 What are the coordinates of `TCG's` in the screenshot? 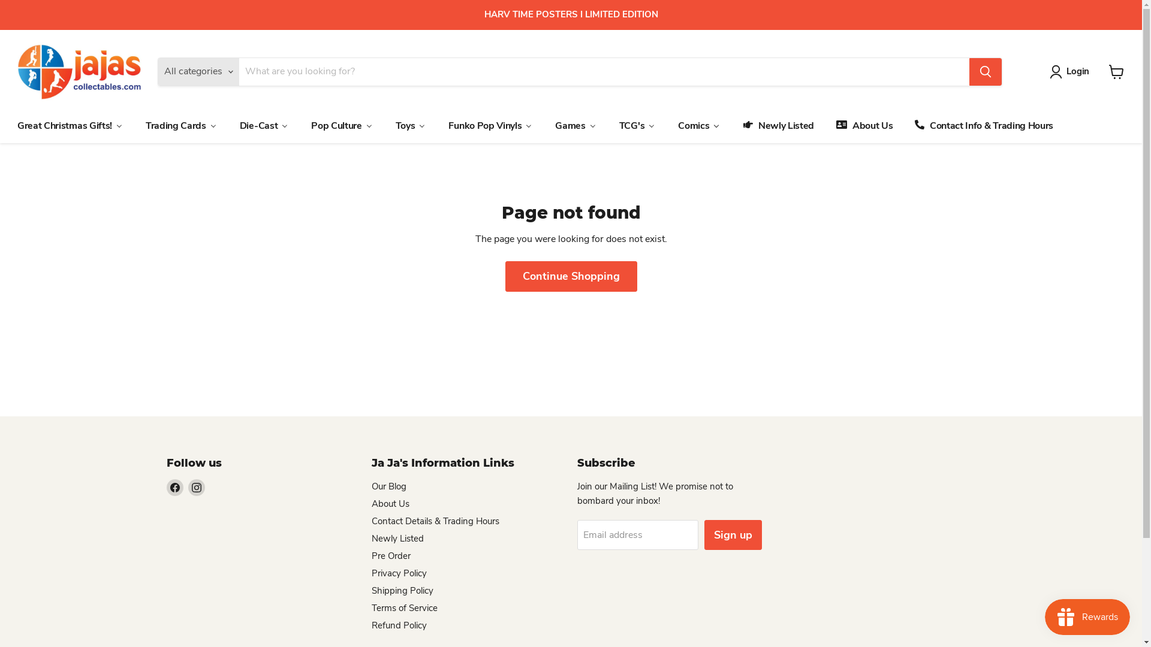 It's located at (637, 126).